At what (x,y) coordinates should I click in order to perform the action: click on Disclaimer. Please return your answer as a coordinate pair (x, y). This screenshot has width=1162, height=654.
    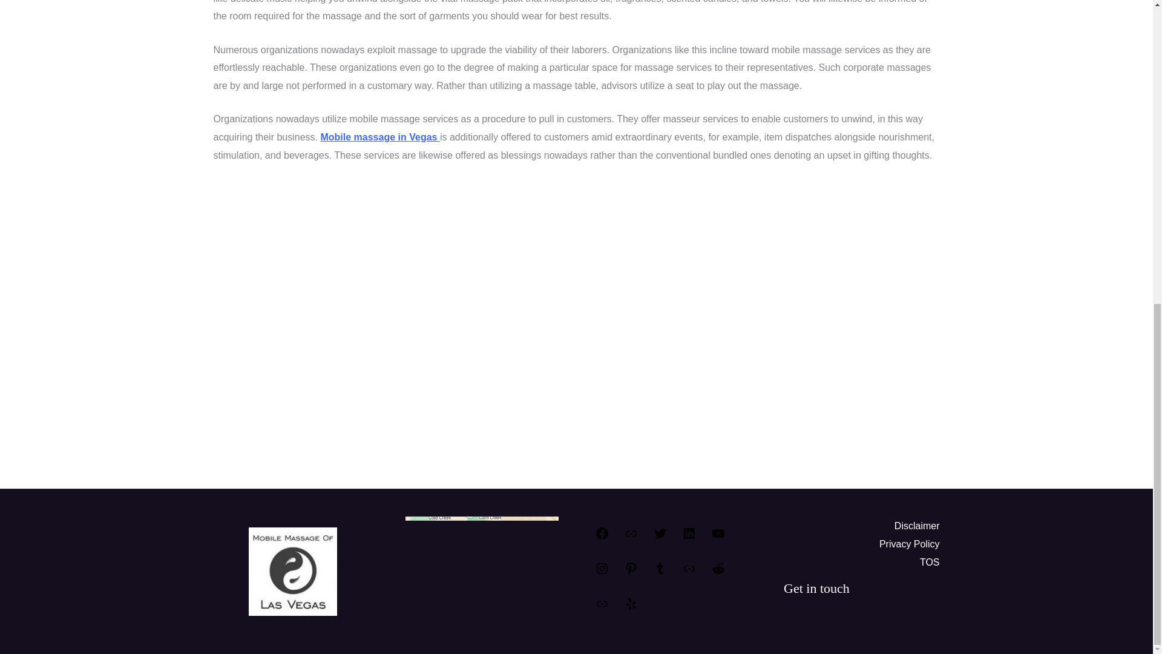
    Looking at the image, I should click on (917, 526).